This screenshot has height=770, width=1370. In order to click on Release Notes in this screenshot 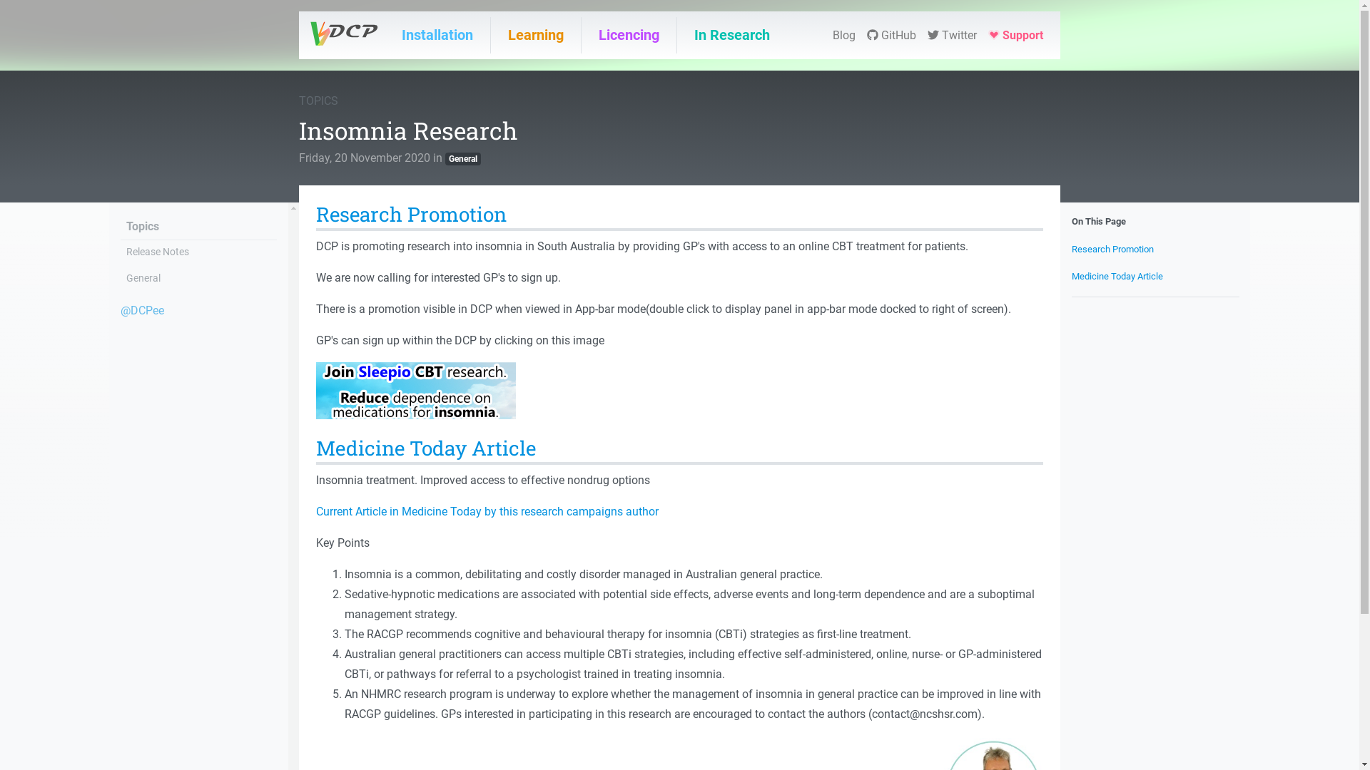, I will do `click(157, 252)`.